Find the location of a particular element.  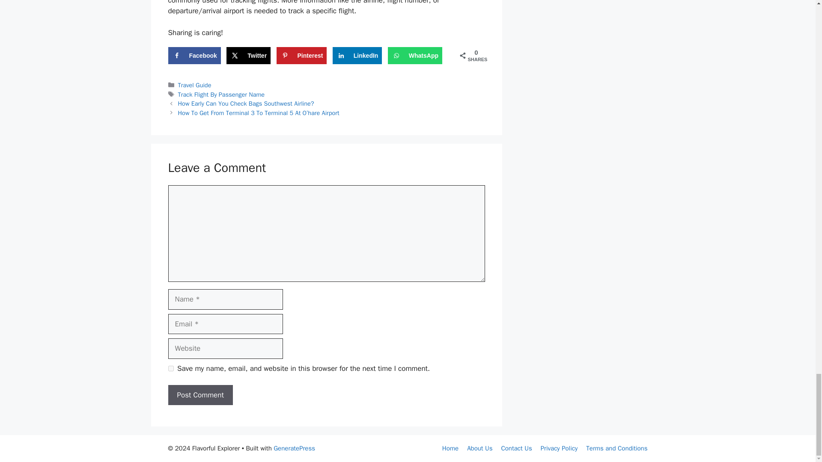

Share on X is located at coordinates (248, 56).